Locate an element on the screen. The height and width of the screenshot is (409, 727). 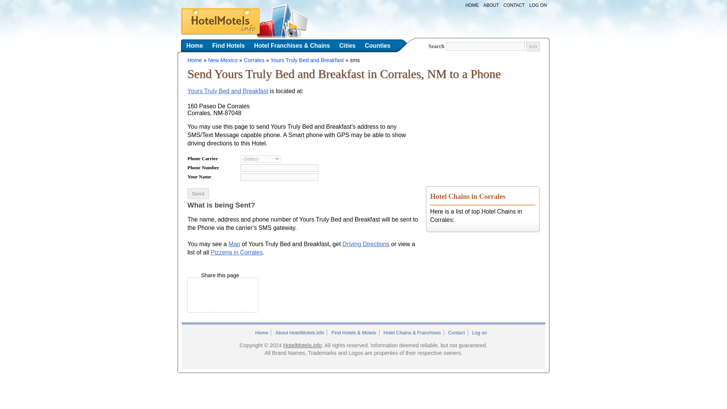
Driving Directions is located at coordinates (366, 244).